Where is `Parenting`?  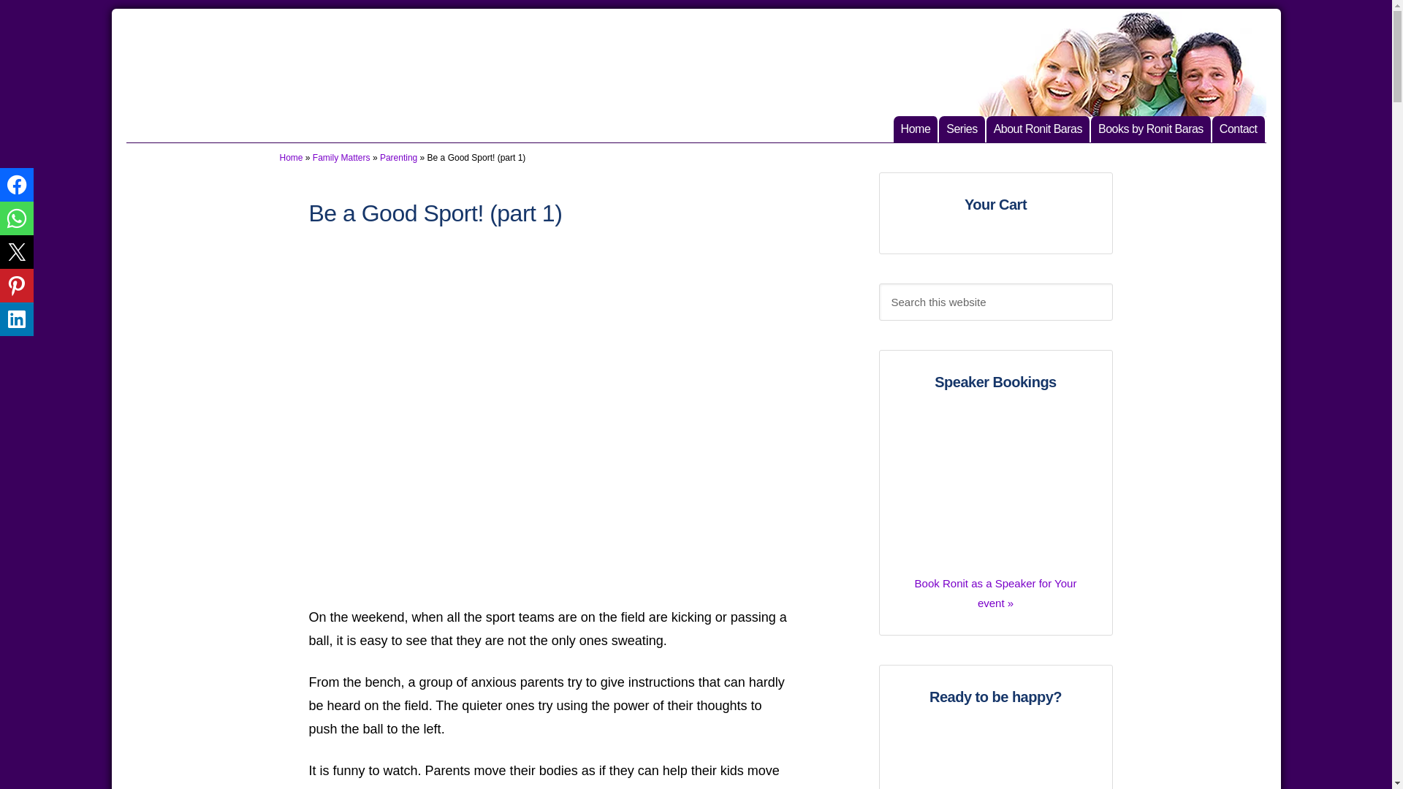
Parenting is located at coordinates (398, 158).